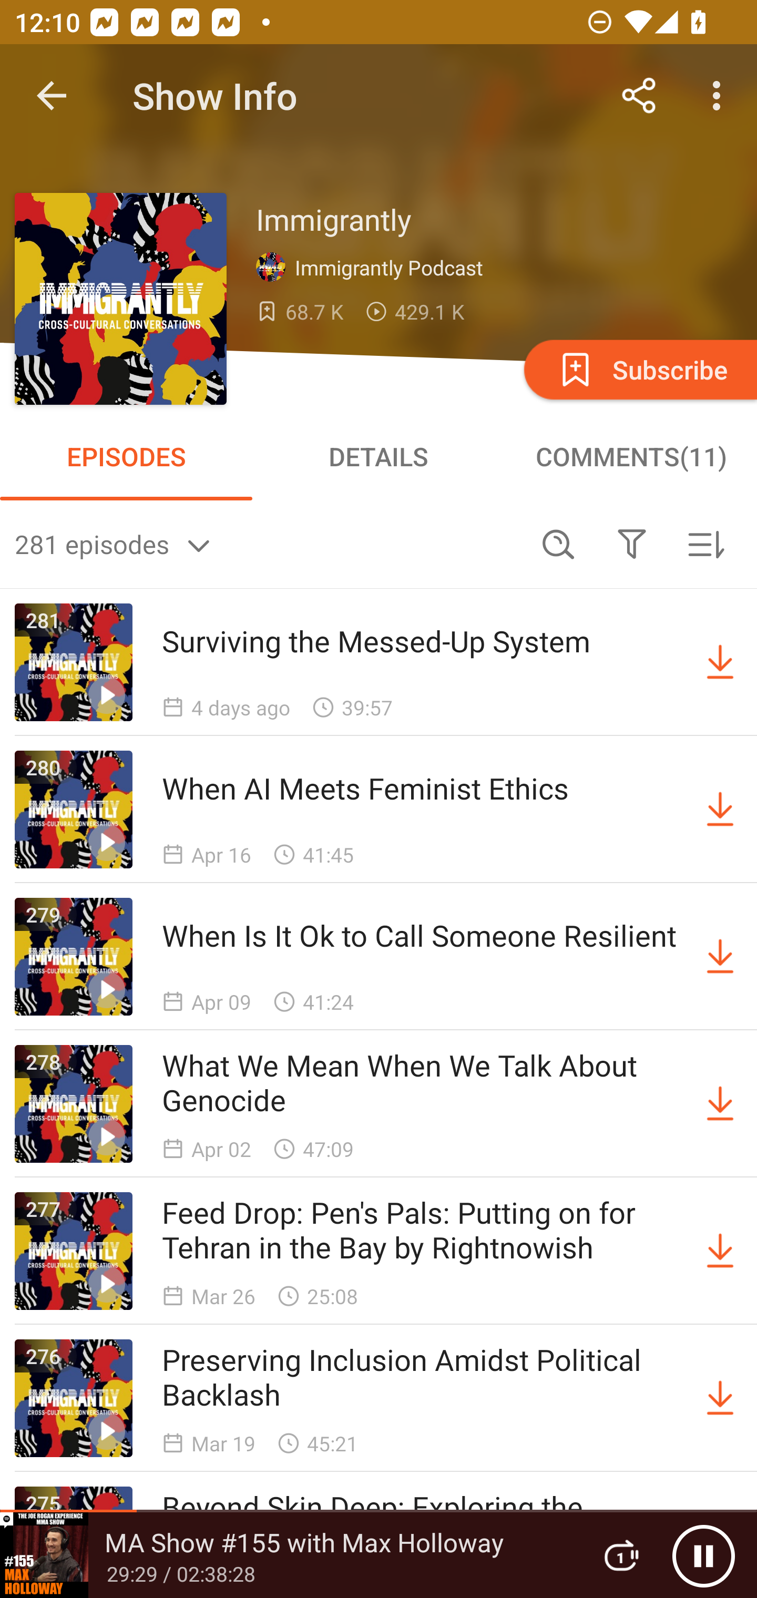 The image size is (757, 1598). What do you see at coordinates (720, 1104) in the screenshot?
I see `Download` at bounding box center [720, 1104].